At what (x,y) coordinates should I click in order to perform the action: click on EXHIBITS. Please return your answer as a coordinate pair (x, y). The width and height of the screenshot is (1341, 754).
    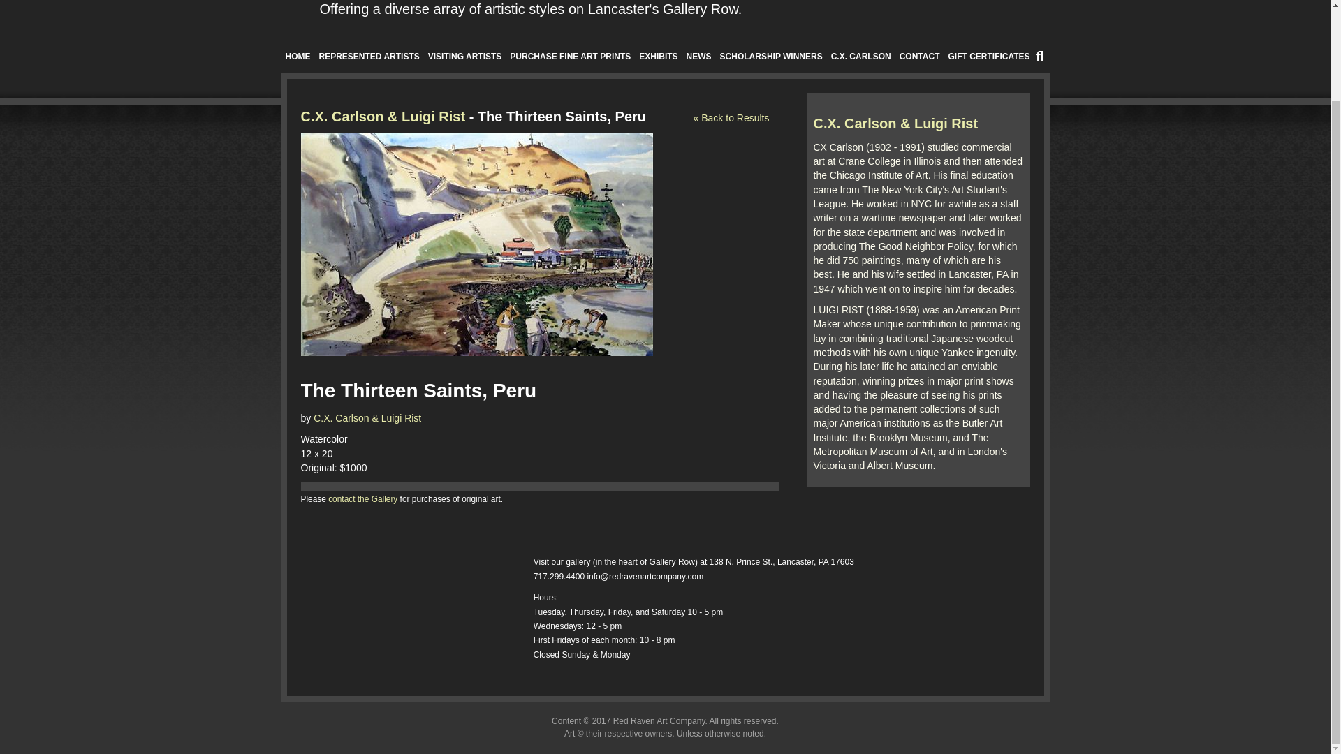
    Looking at the image, I should click on (658, 57).